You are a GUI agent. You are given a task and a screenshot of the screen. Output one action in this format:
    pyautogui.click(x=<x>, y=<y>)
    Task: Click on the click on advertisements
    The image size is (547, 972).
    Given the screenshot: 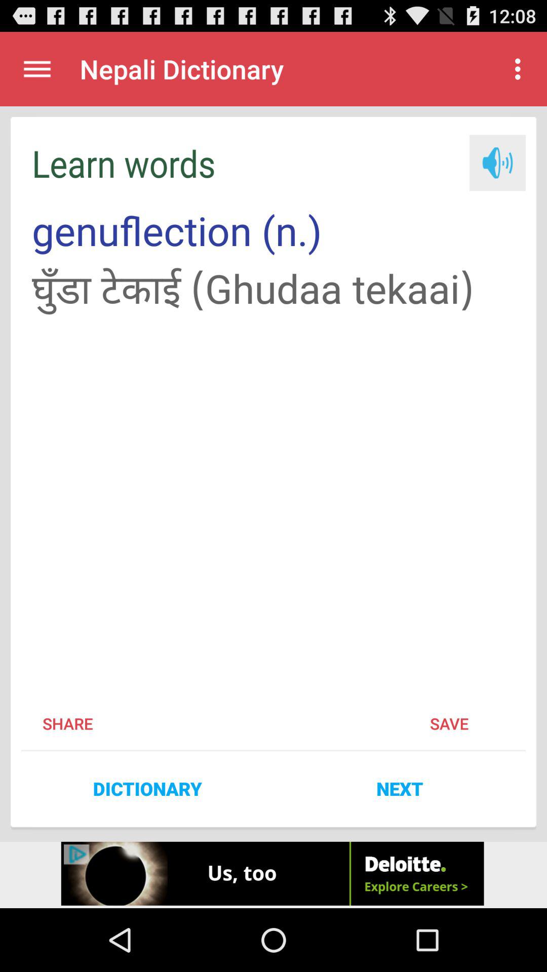 What is the action you would take?
    pyautogui.click(x=273, y=875)
    